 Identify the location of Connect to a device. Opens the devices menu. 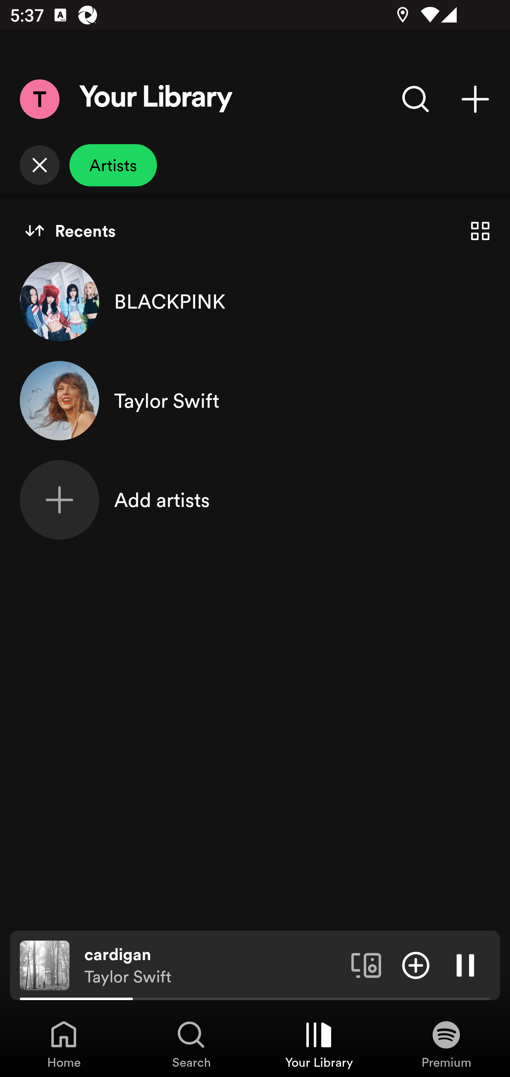
(366, 965).